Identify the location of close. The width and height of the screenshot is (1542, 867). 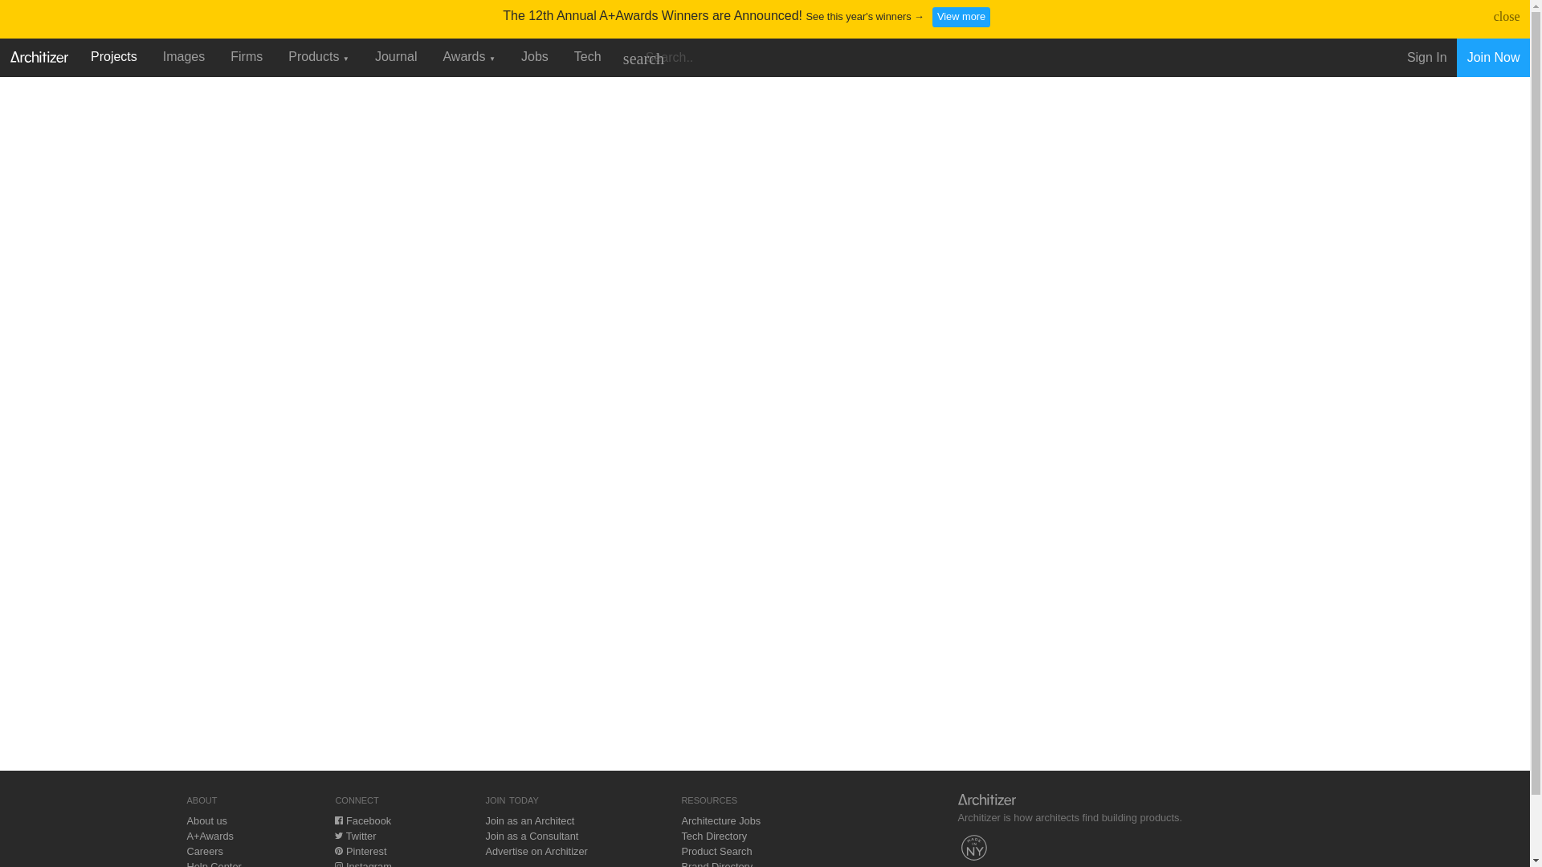
(1507, 16).